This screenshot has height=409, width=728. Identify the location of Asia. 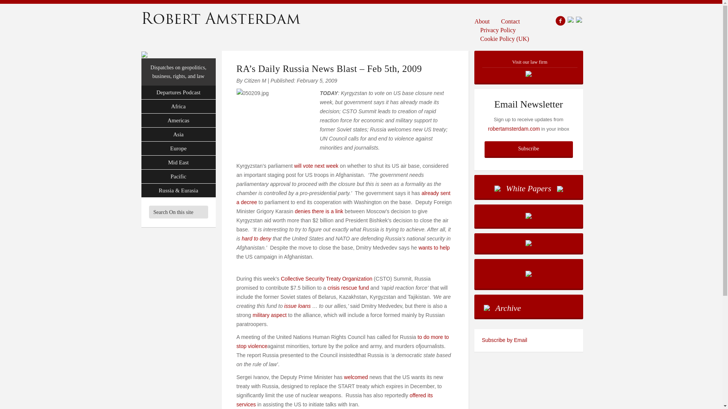
(178, 134).